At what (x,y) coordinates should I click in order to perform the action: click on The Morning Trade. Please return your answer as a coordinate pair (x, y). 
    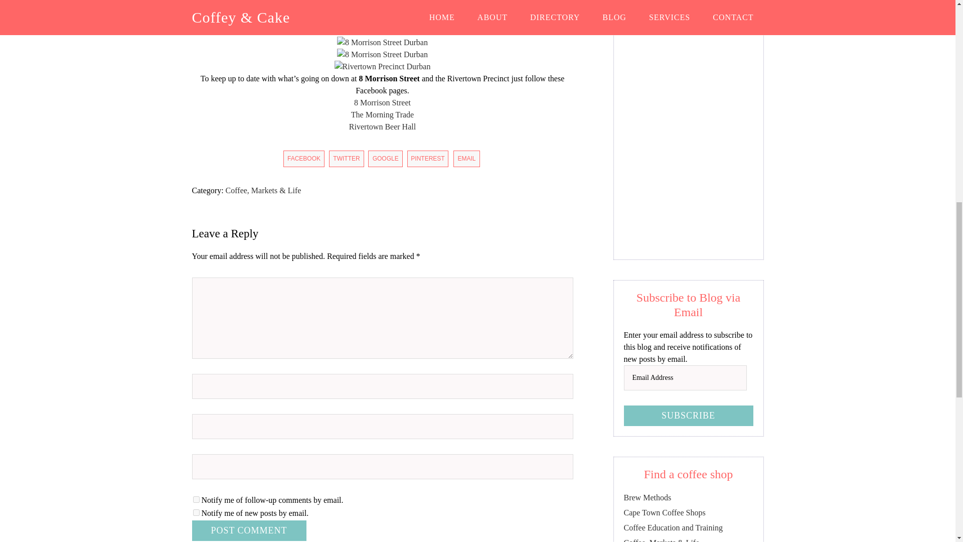
    Looking at the image, I should click on (382, 114).